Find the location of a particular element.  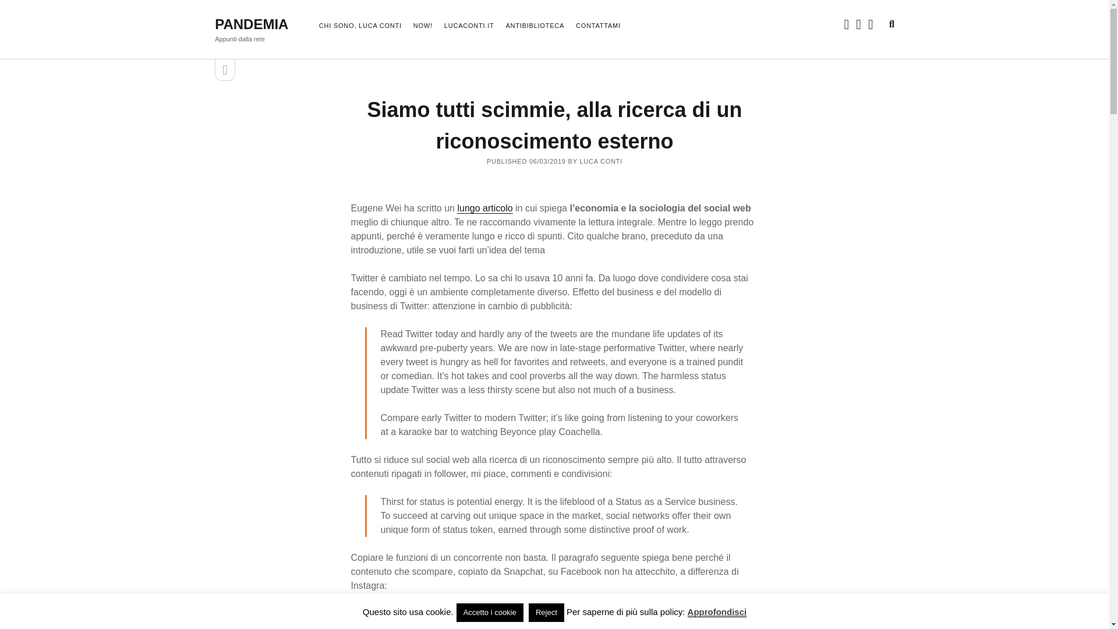

open sidebar is located at coordinates (225, 70).